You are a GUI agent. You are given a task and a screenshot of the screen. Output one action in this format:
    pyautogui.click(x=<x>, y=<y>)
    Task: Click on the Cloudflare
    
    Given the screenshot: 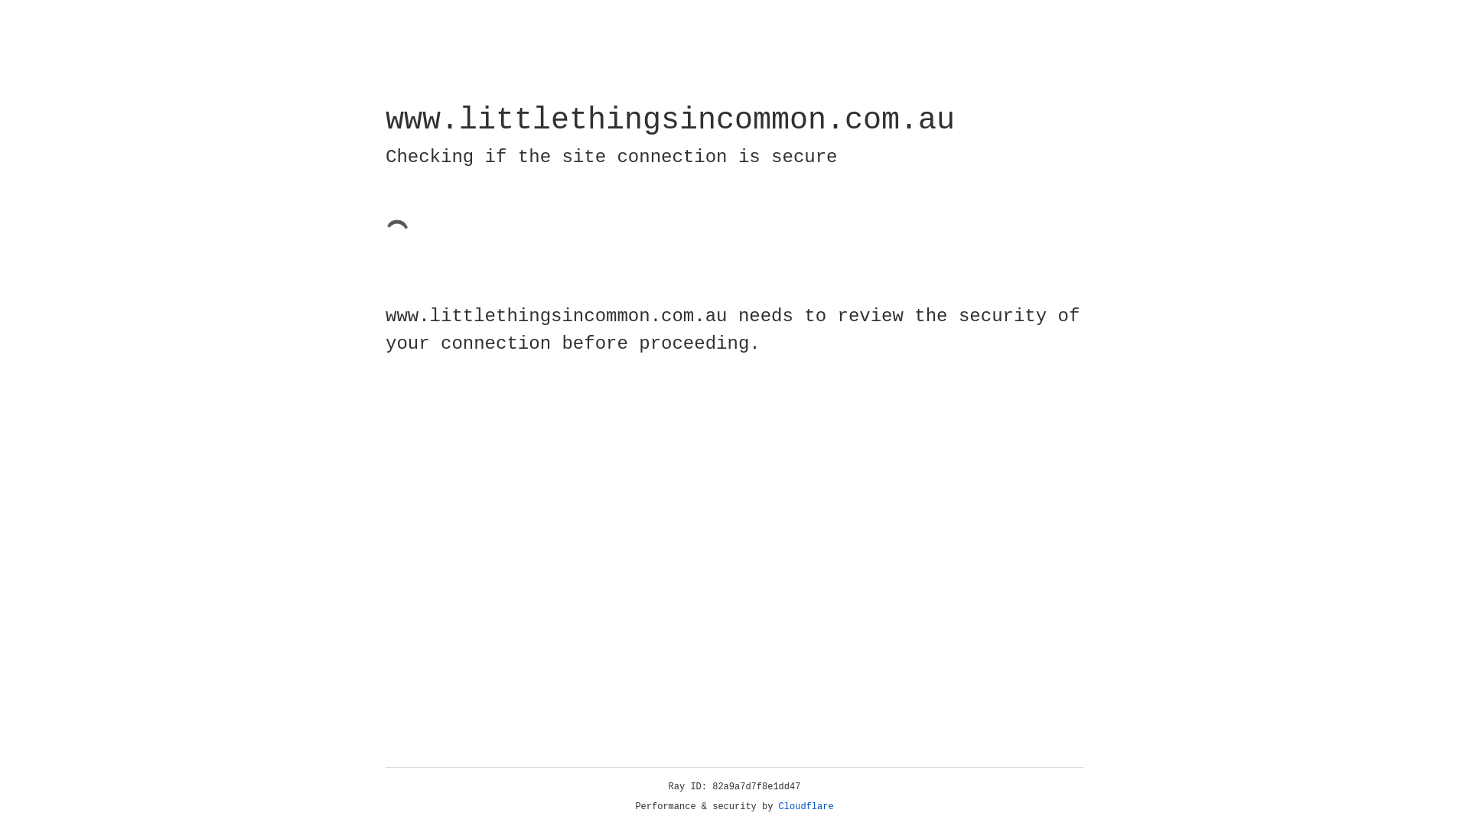 What is the action you would take?
    pyautogui.click(x=806, y=807)
    